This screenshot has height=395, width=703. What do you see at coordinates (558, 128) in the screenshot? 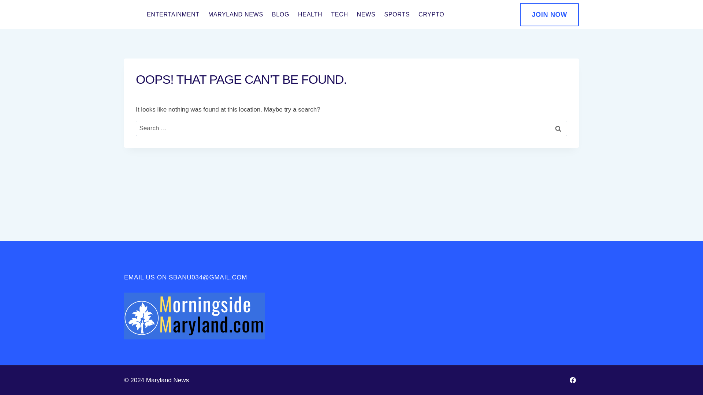
I see `Search` at bounding box center [558, 128].